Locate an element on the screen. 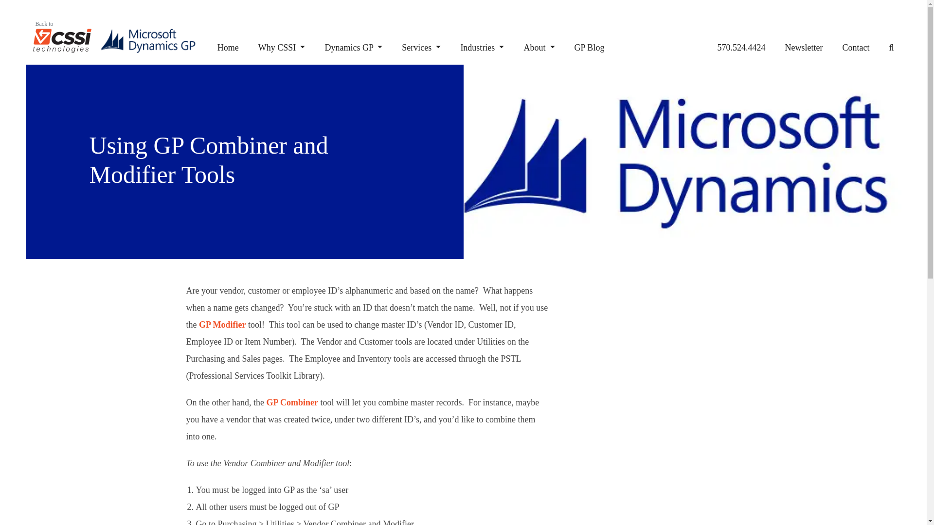 Image resolution: width=934 pixels, height=525 pixels. About is located at coordinates (539, 48).